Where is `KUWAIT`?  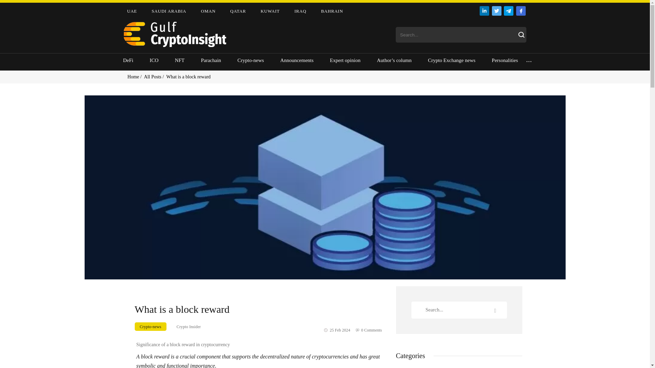
KUWAIT is located at coordinates (270, 11).